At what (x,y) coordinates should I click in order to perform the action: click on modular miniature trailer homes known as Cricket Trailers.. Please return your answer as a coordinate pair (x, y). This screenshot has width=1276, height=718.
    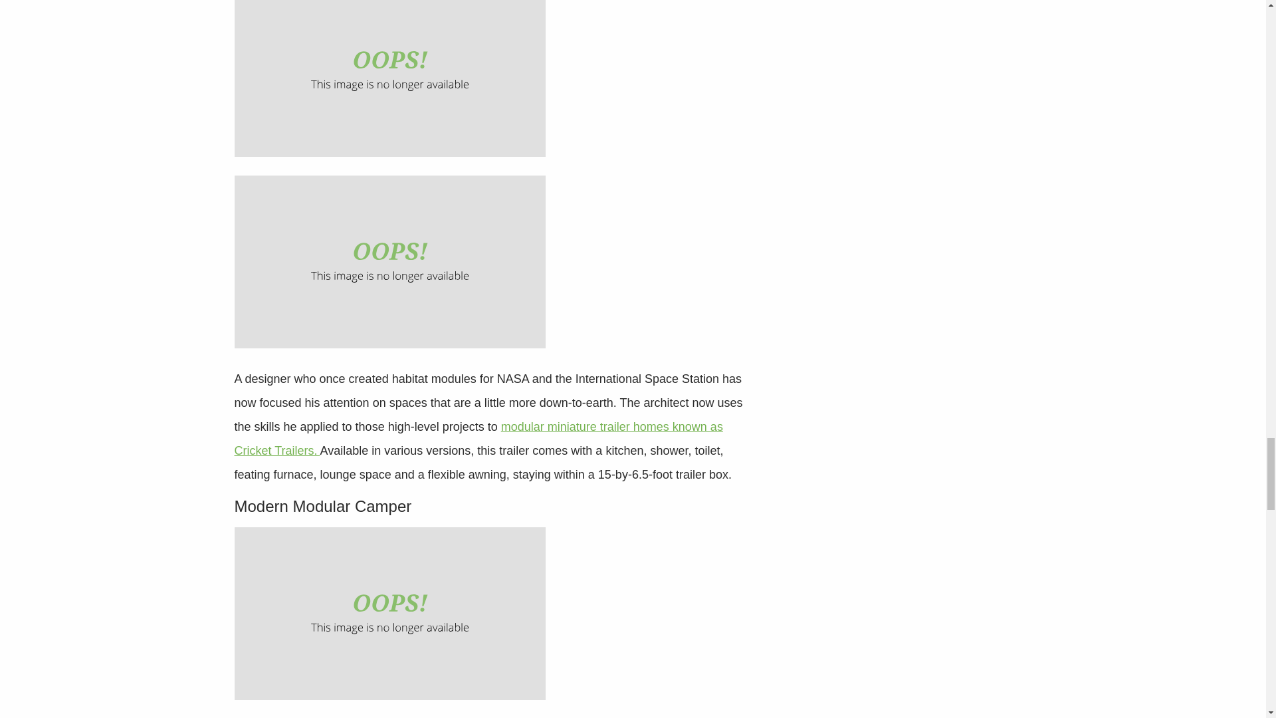
    Looking at the image, I should click on (477, 438).